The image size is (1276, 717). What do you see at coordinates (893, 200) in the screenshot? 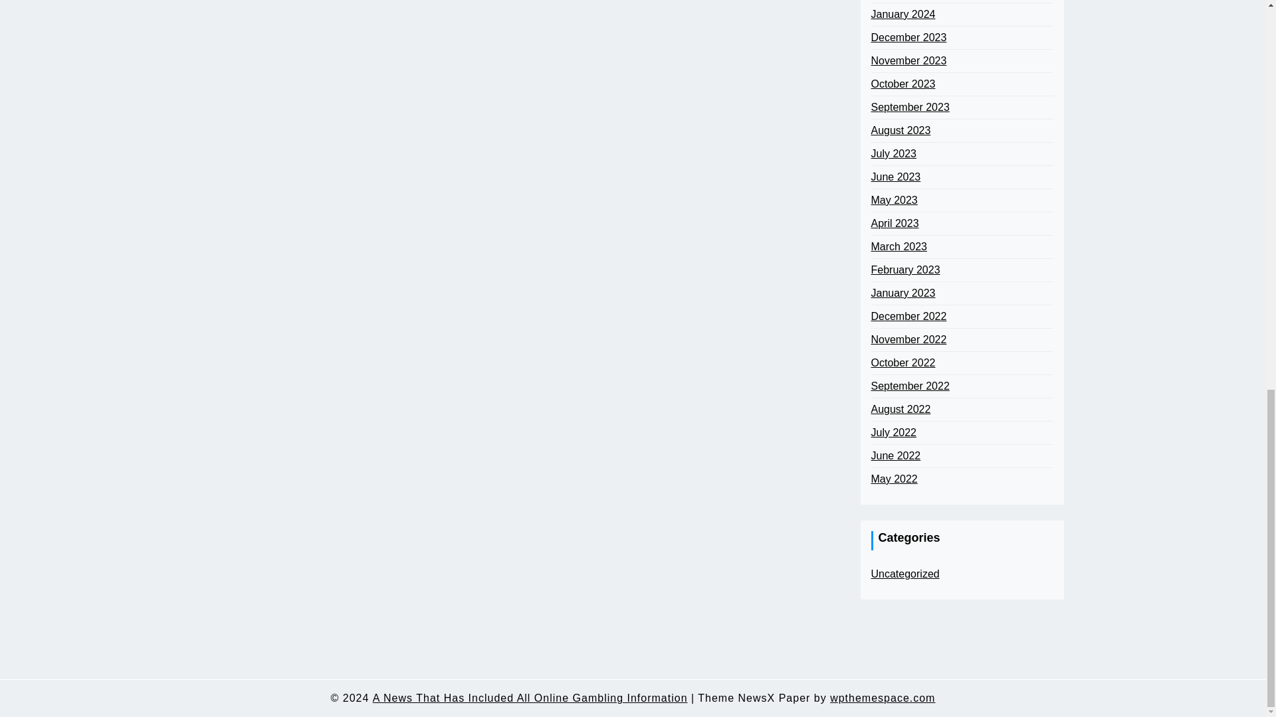
I see `May 2023` at bounding box center [893, 200].